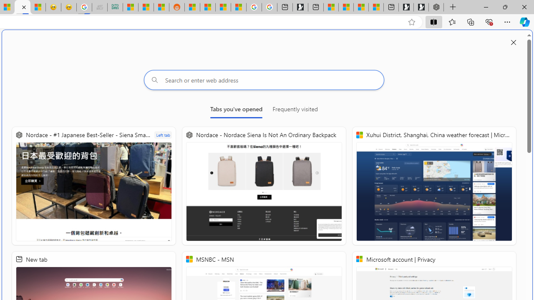 This screenshot has height=300, width=534. I want to click on Microsoft Start Gaming, so click(300, 7).